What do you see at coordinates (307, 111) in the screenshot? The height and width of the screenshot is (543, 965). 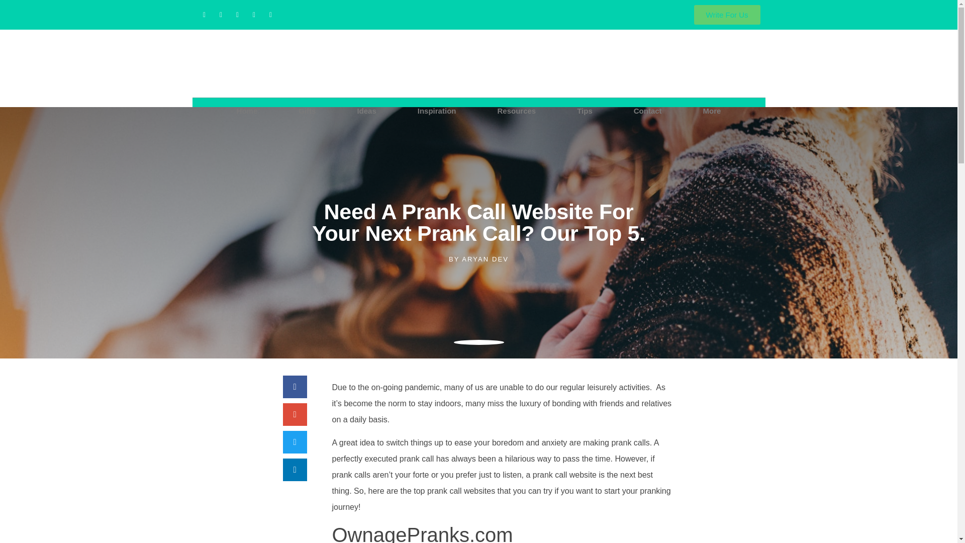 I see `Gifts` at bounding box center [307, 111].